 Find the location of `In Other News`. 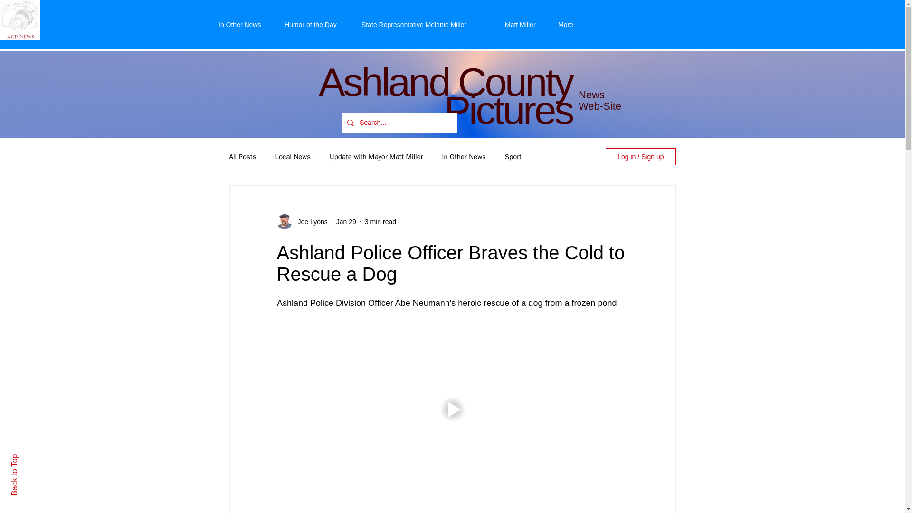

In Other News is located at coordinates (464, 156).